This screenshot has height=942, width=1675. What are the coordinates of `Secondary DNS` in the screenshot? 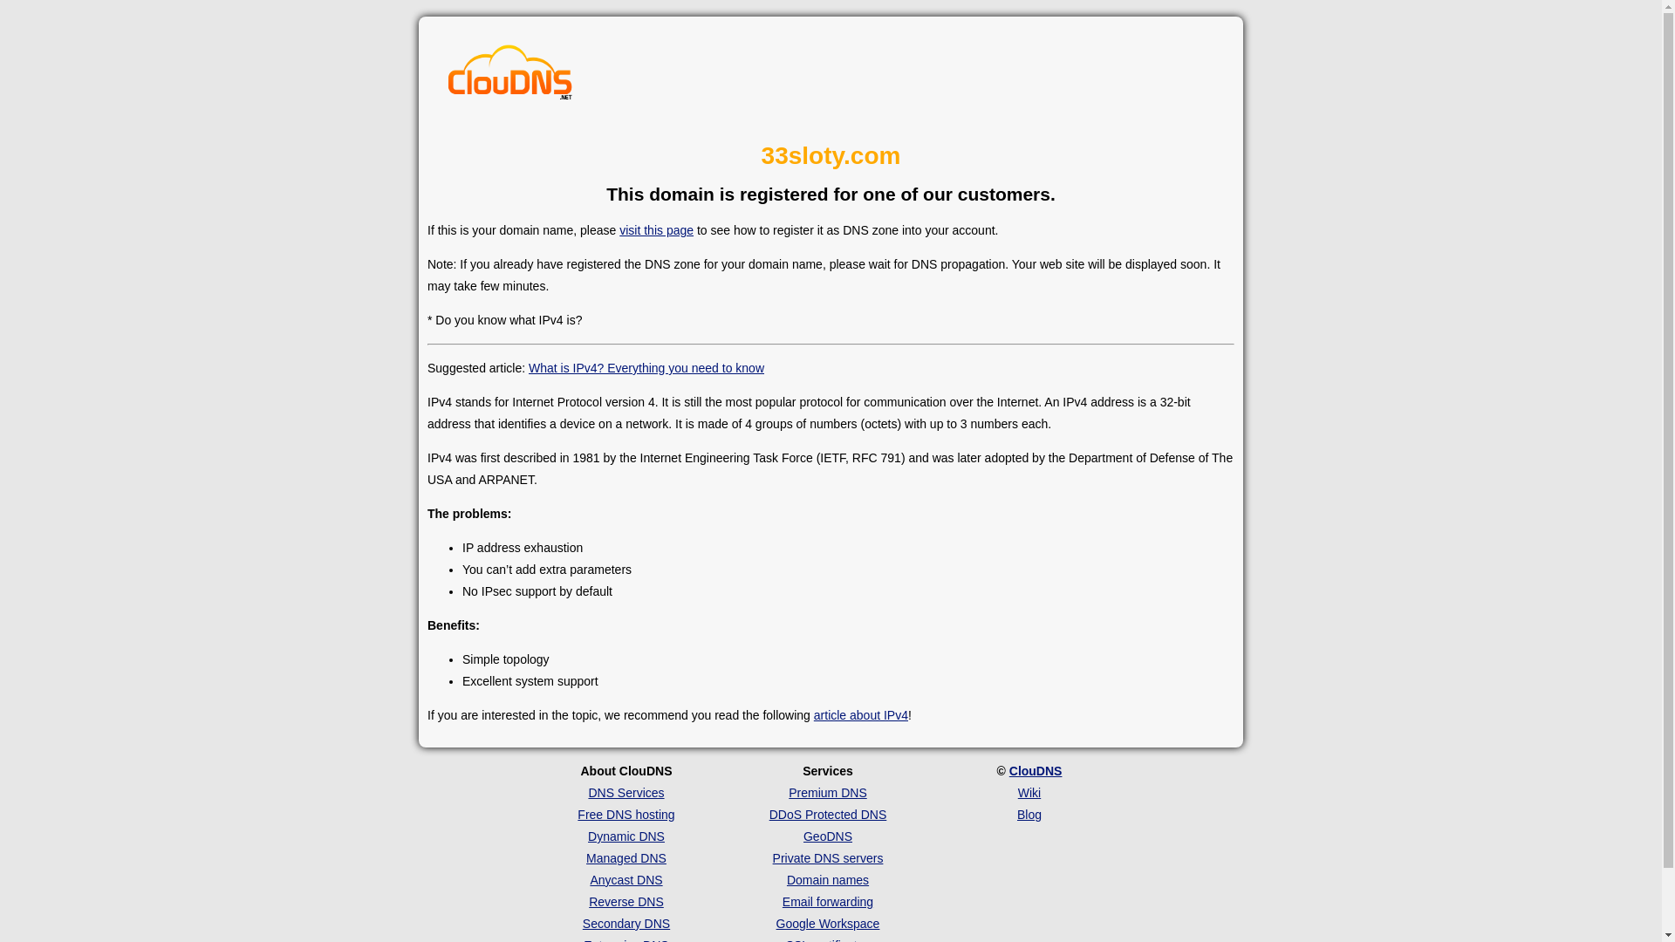 It's located at (626, 924).